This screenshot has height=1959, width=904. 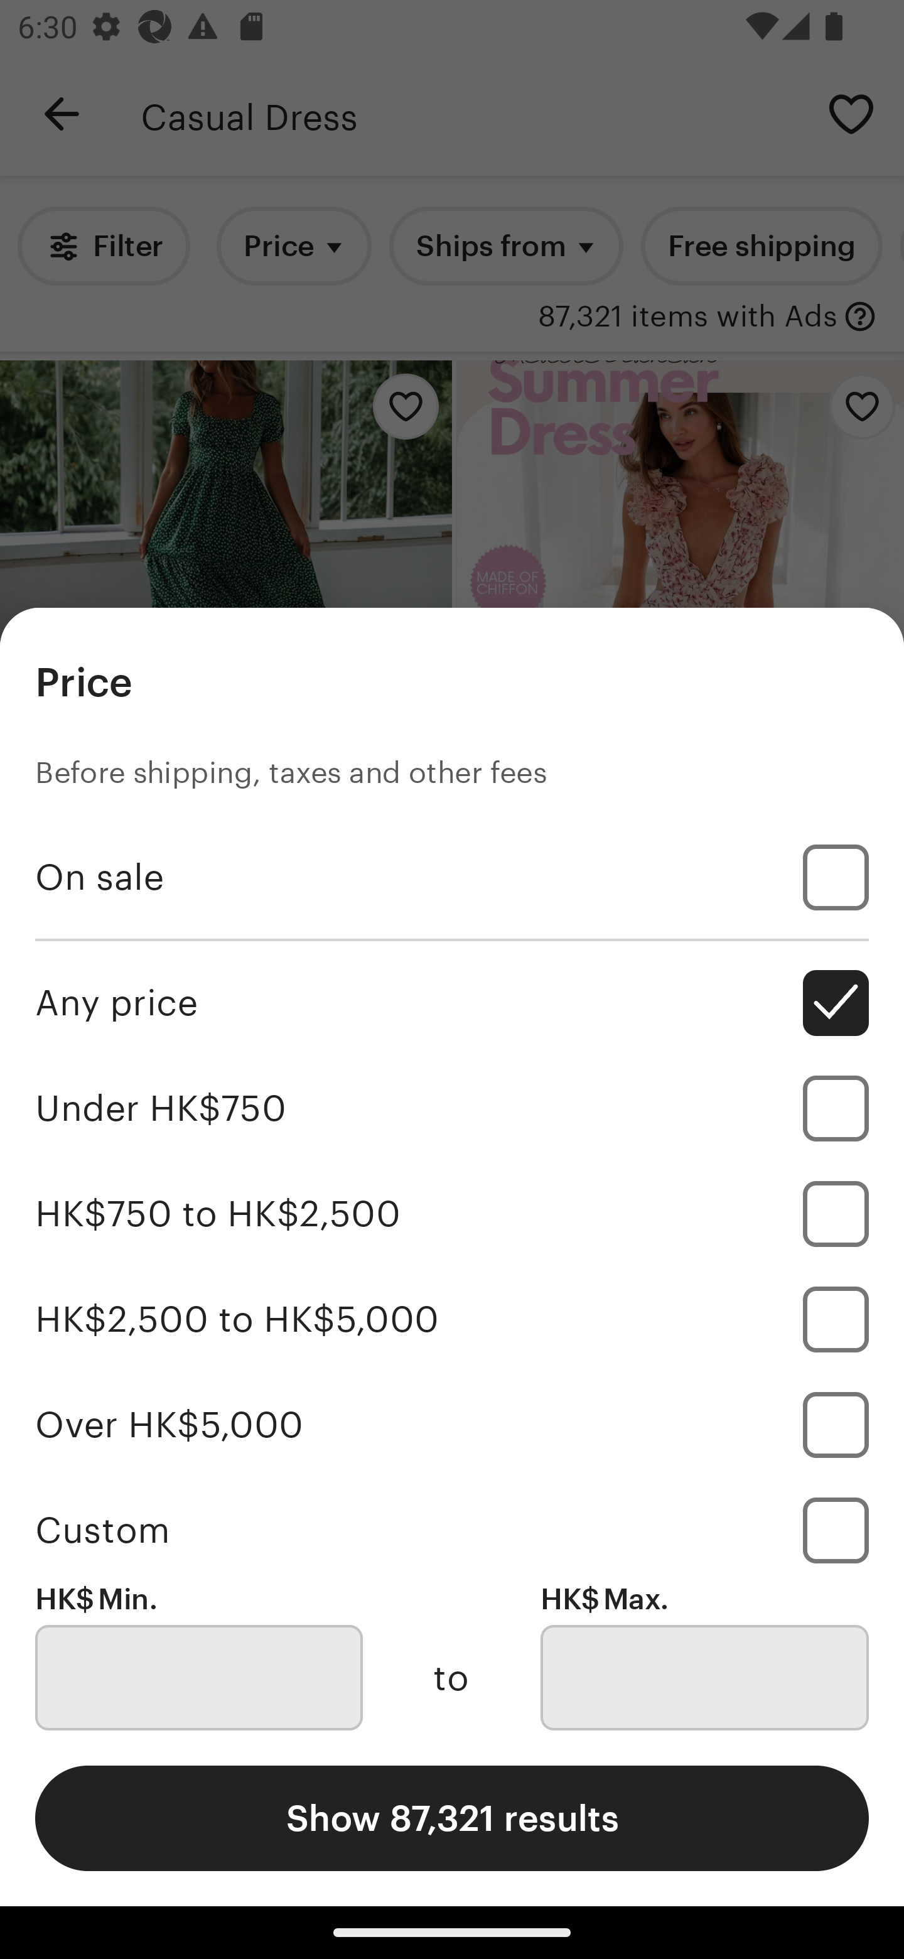 I want to click on HK$2,500 to HK$5,000, so click(x=452, y=1319).